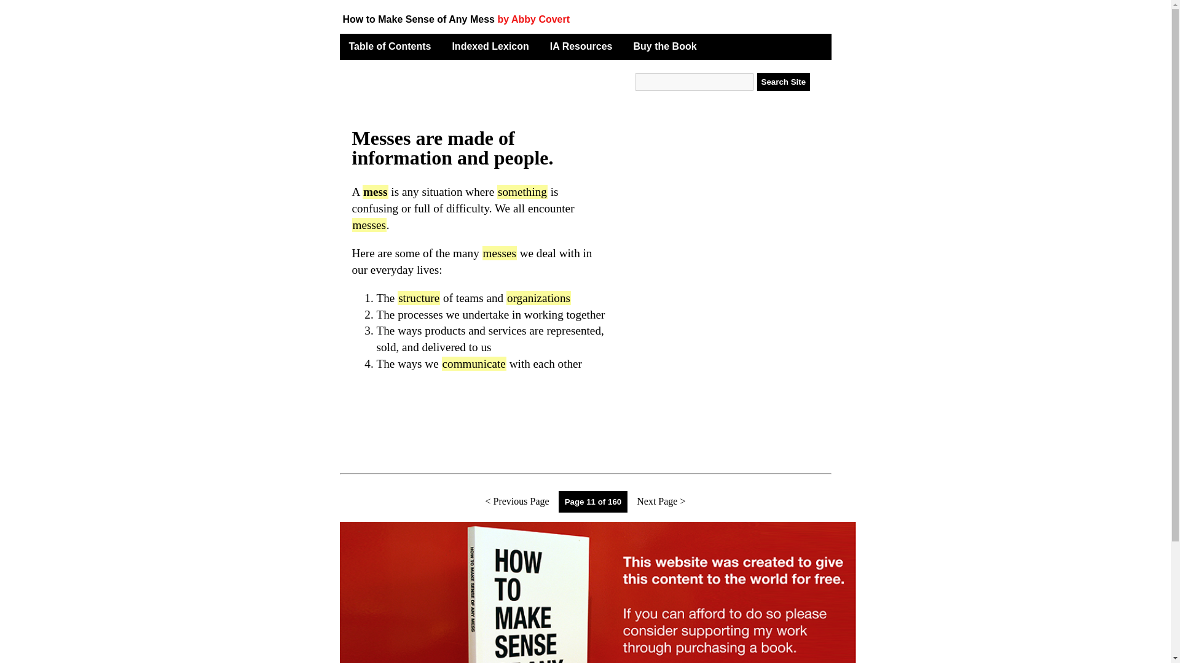 The image size is (1180, 663). I want to click on mess, so click(375, 192).